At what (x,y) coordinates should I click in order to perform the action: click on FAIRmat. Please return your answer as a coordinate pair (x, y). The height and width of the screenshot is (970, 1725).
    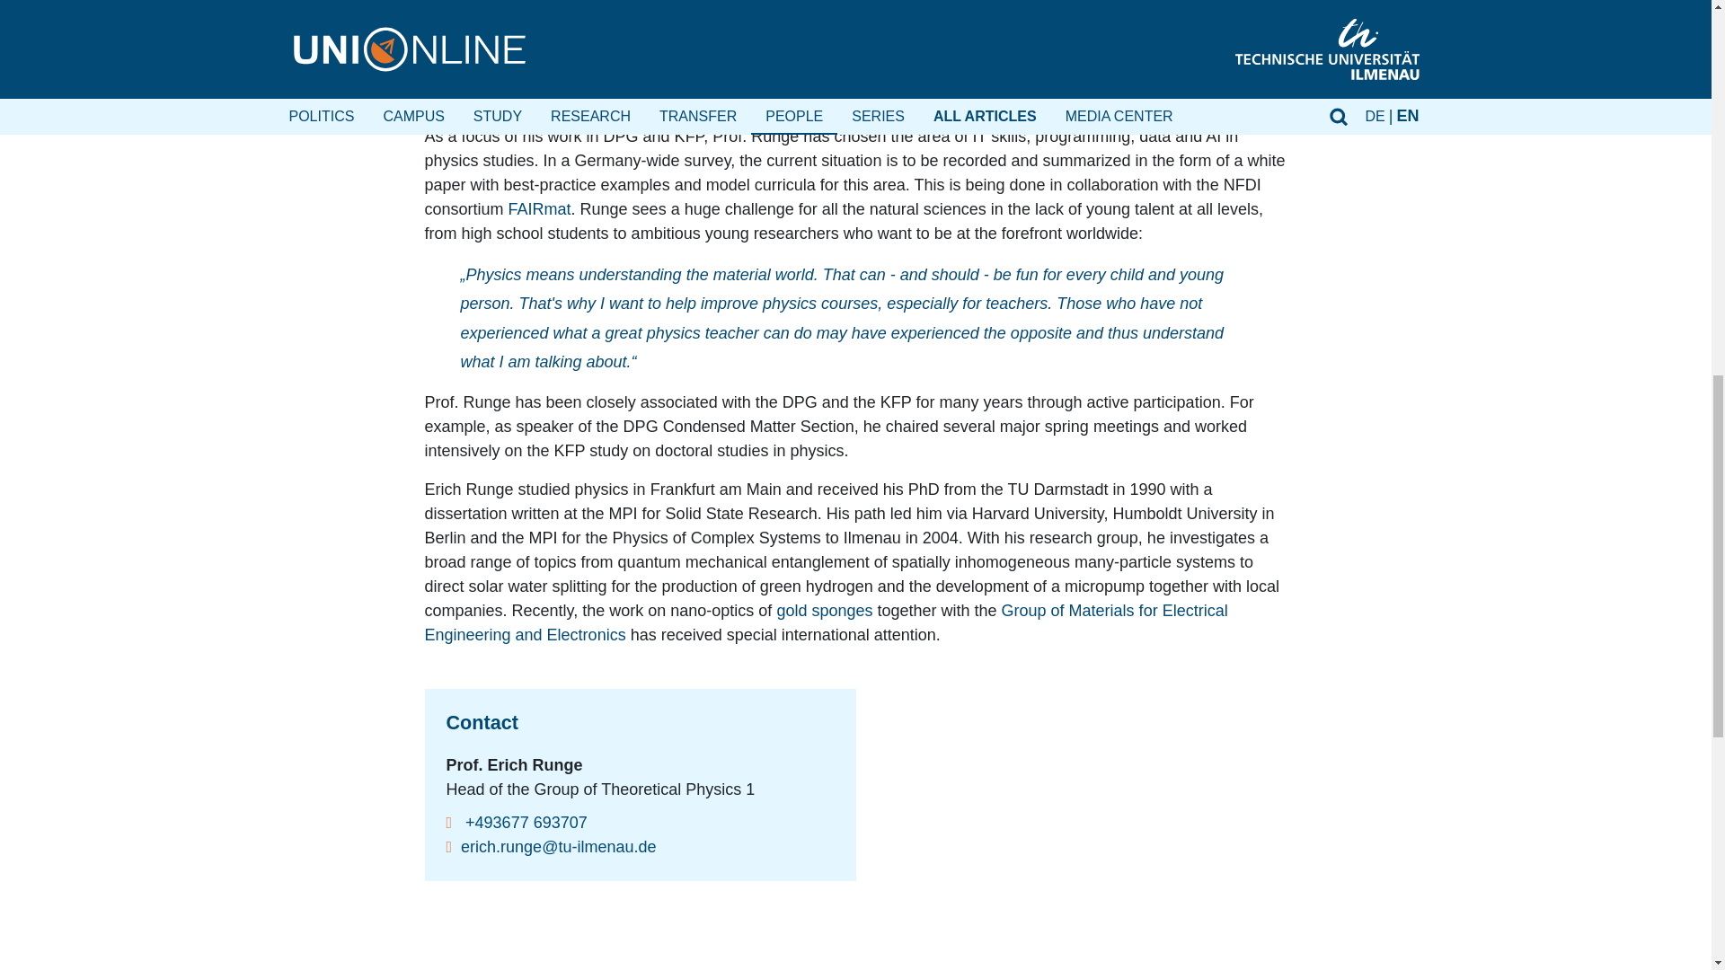
    Looking at the image, I should click on (539, 208).